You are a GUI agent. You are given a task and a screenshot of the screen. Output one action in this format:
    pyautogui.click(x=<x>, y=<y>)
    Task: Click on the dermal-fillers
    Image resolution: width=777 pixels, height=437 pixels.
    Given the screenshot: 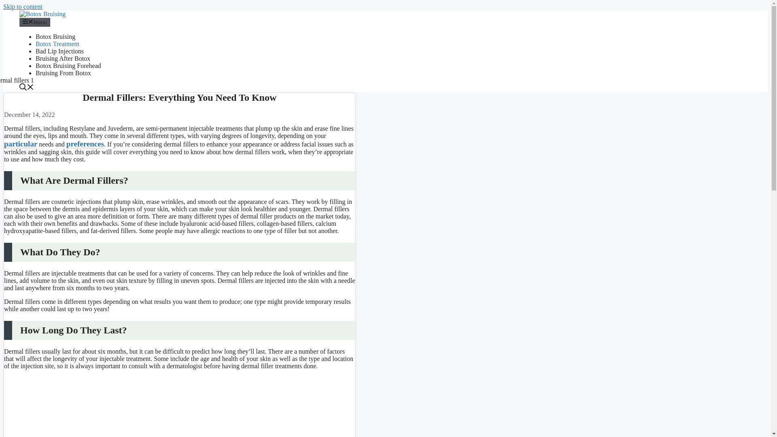 What is the action you would take?
    pyautogui.click(x=108, y=406)
    